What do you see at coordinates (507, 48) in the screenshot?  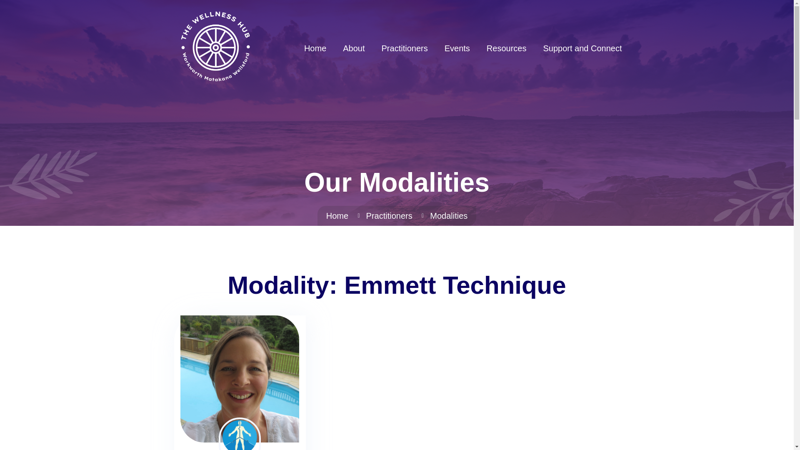 I see `Resources` at bounding box center [507, 48].